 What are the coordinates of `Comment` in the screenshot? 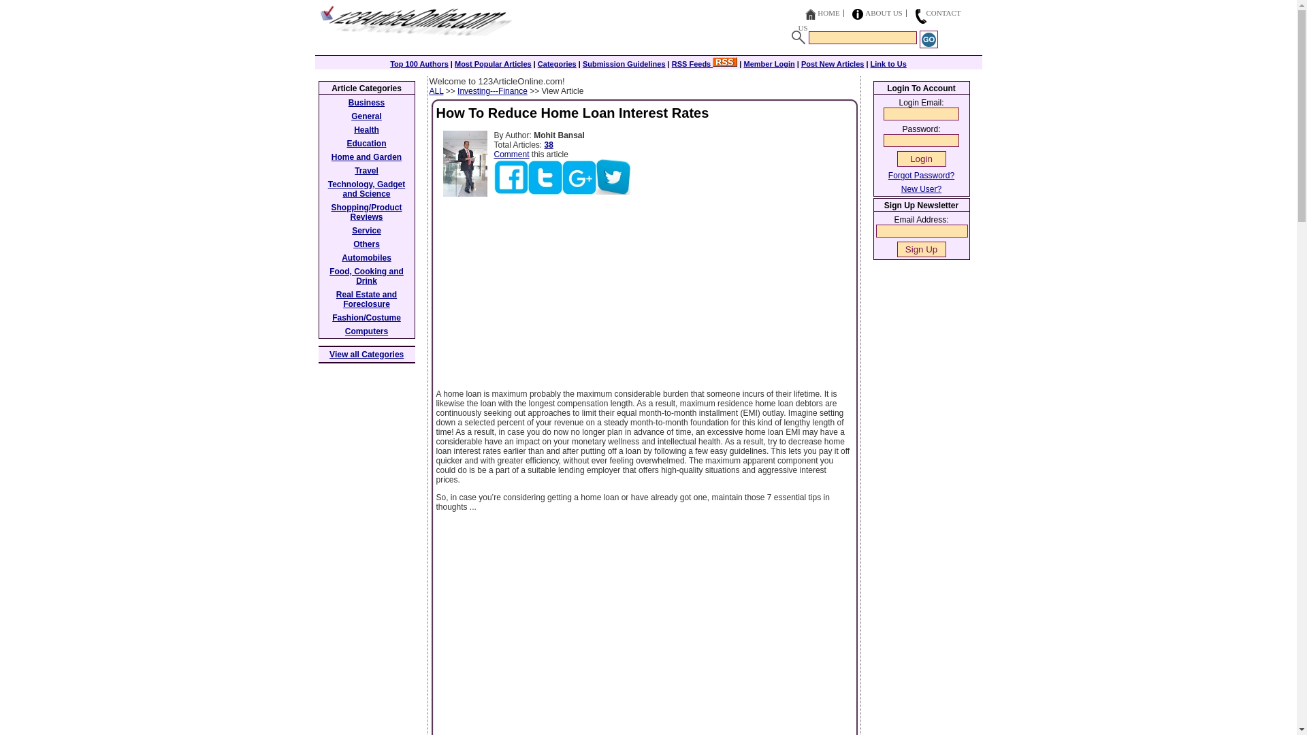 It's located at (511, 154).